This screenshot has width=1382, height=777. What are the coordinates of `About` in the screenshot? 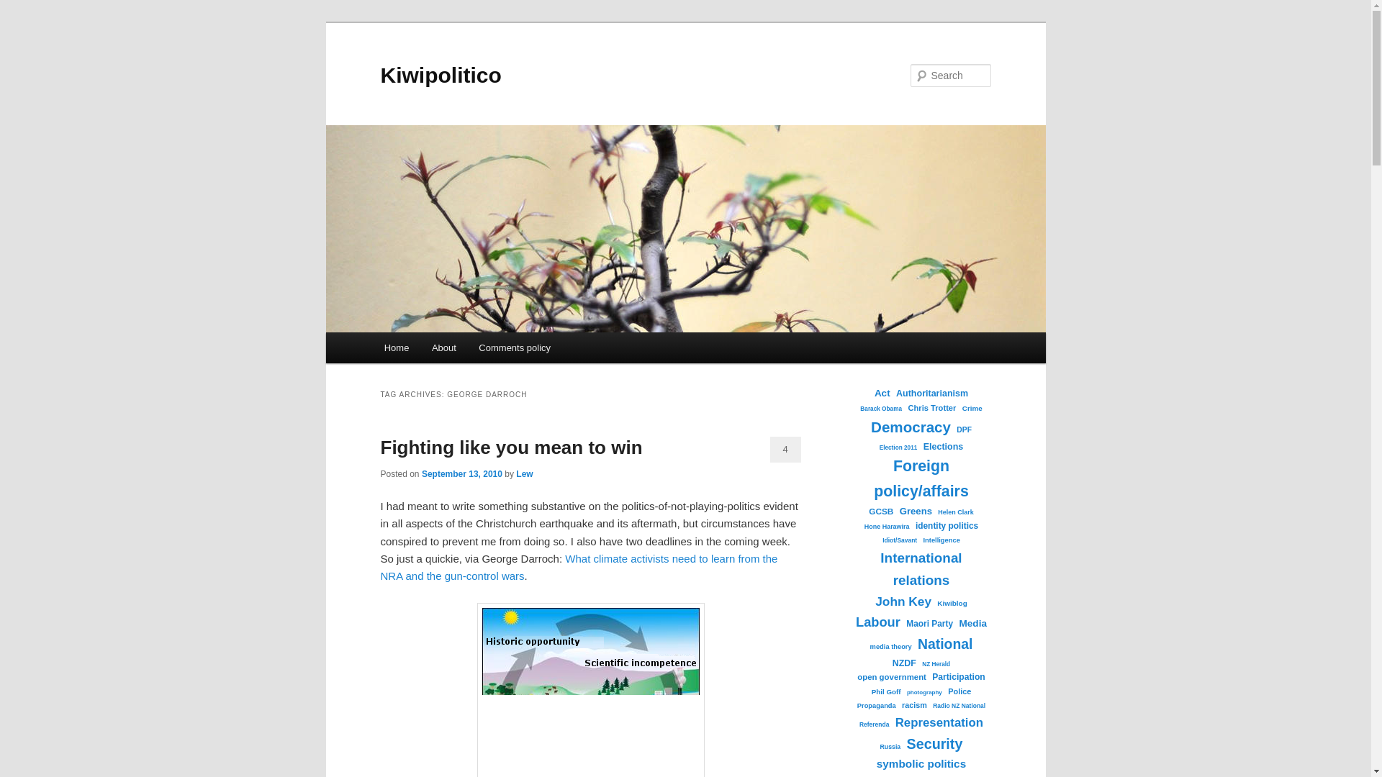 It's located at (443, 348).